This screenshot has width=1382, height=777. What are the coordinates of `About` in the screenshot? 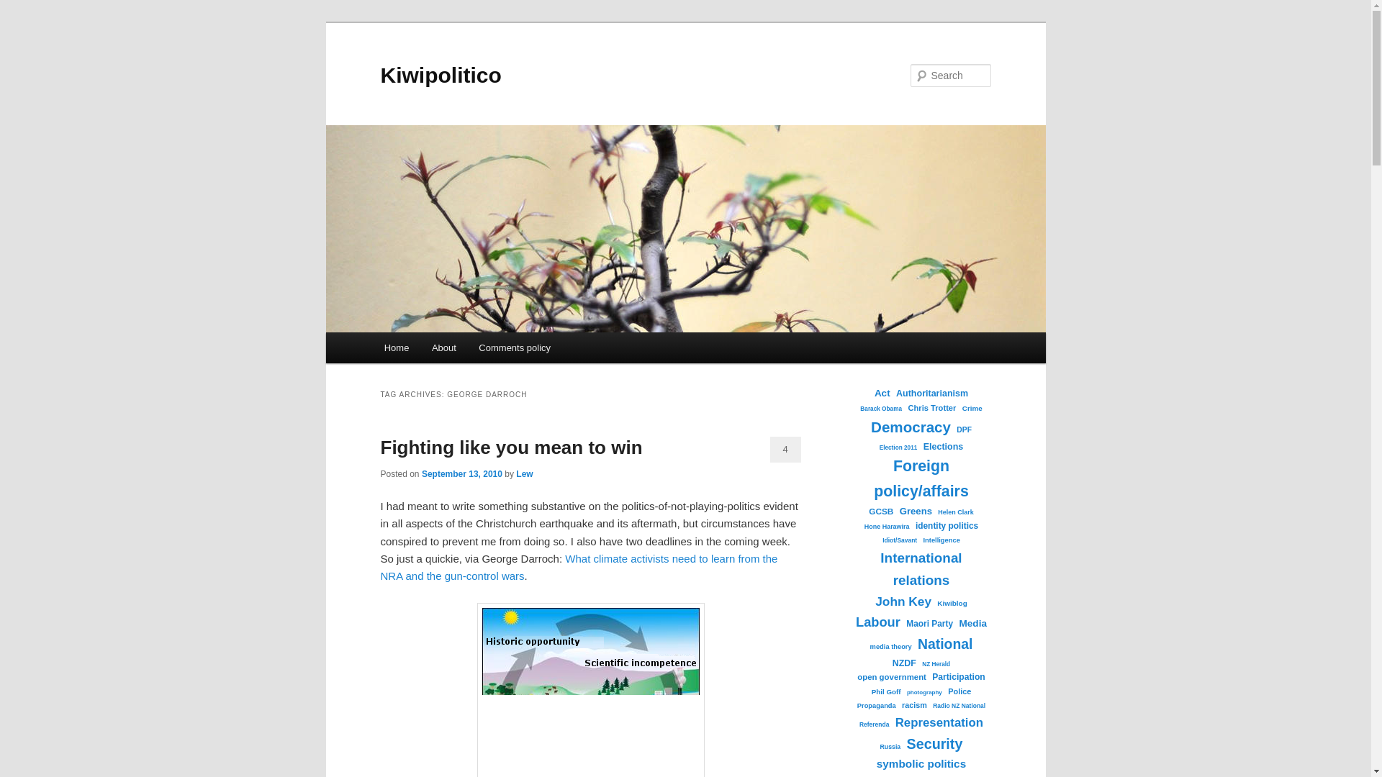 It's located at (443, 348).